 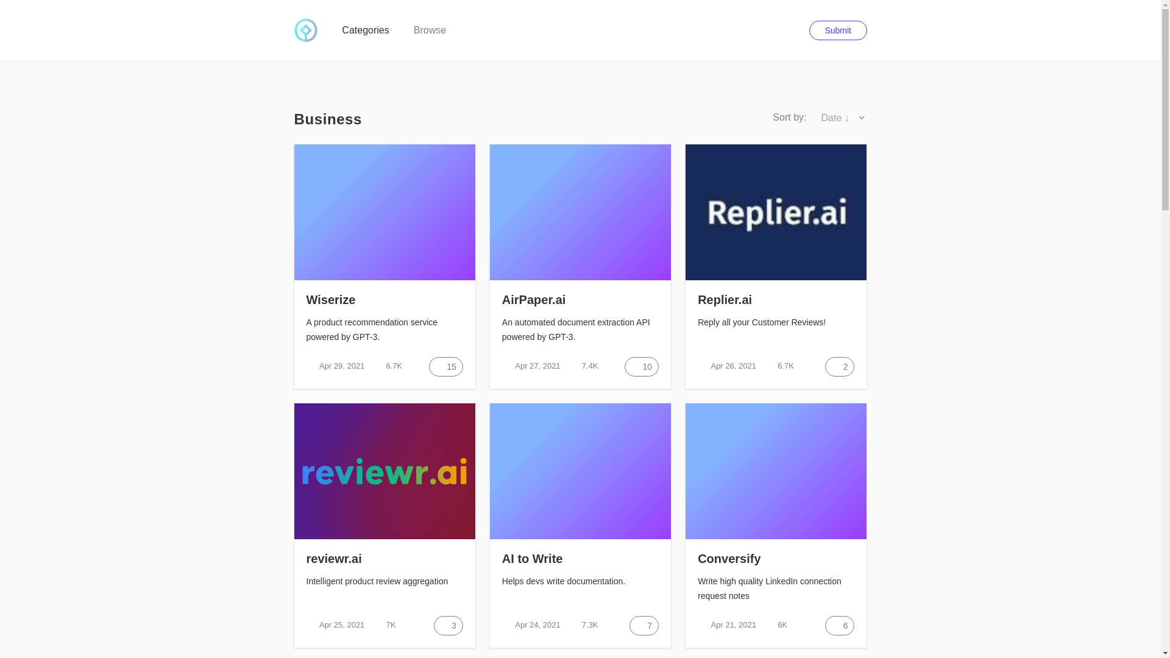 What do you see at coordinates (839, 367) in the screenshot?
I see `Upvote` at bounding box center [839, 367].